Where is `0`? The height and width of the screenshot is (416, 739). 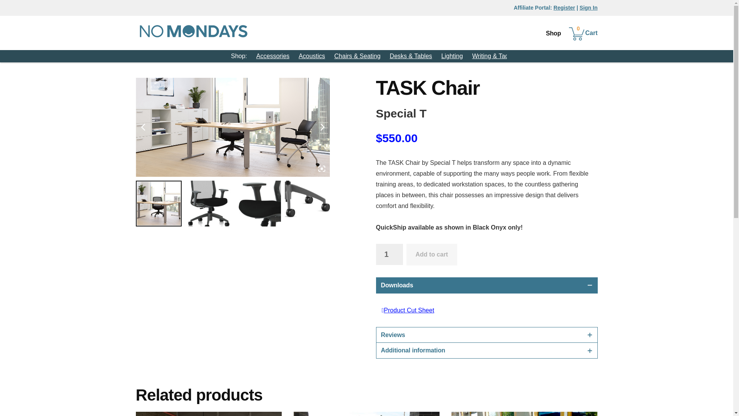 0 is located at coordinates (584, 32).